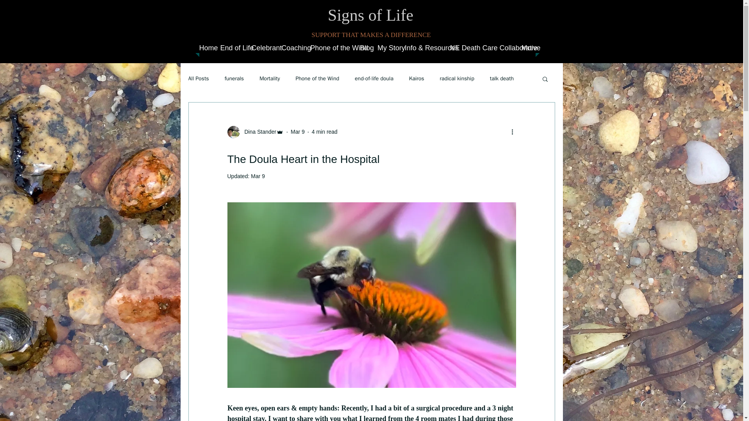 The image size is (749, 421). What do you see at coordinates (258, 132) in the screenshot?
I see `Dina Stander` at bounding box center [258, 132].